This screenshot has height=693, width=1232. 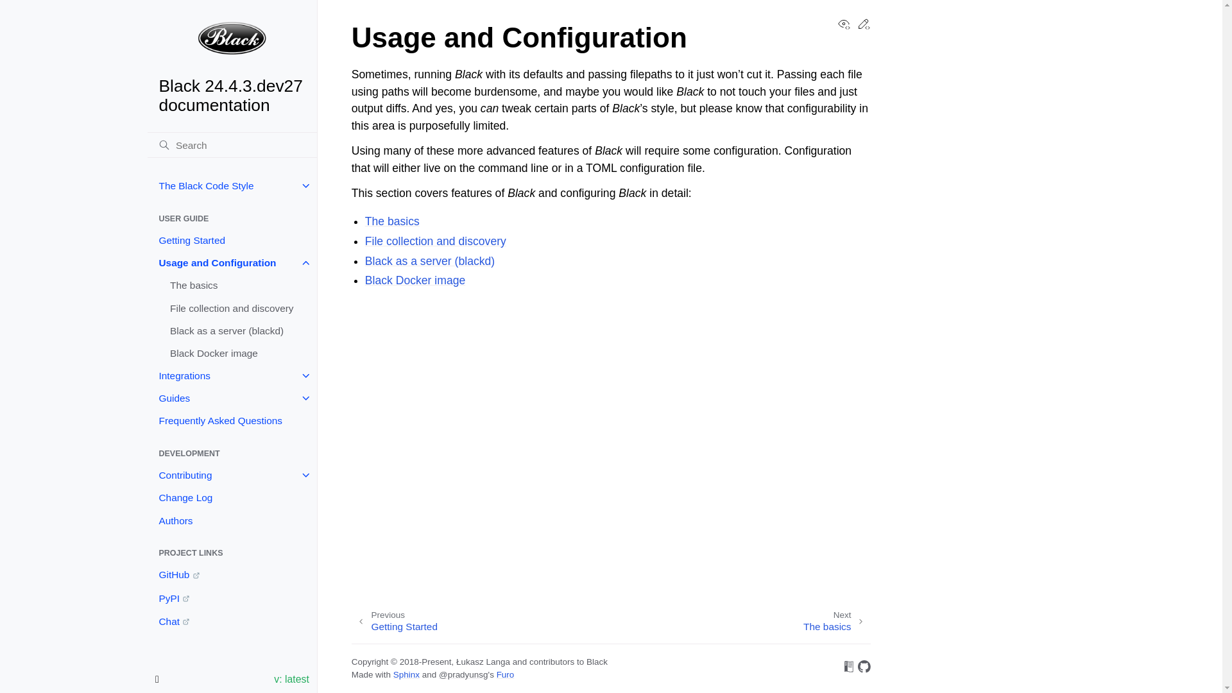 What do you see at coordinates (232, 498) in the screenshot?
I see `Change Log` at bounding box center [232, 498].